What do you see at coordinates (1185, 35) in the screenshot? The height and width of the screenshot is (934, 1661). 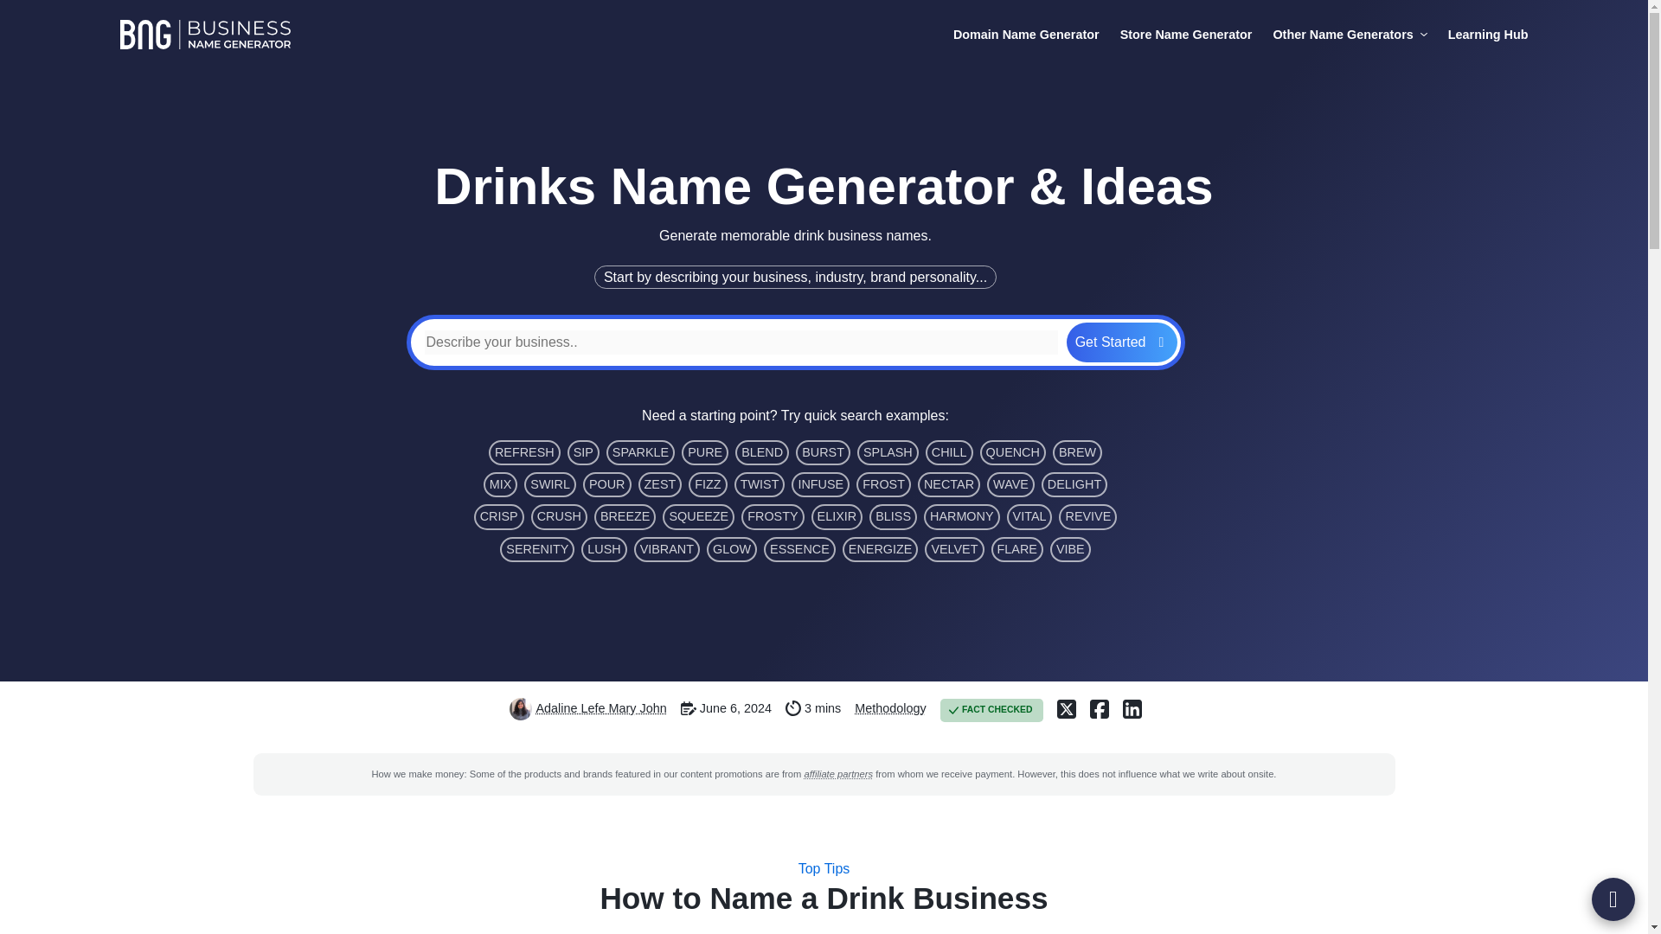 I see `Store Name Generator` at bounding box center [1185, 35].